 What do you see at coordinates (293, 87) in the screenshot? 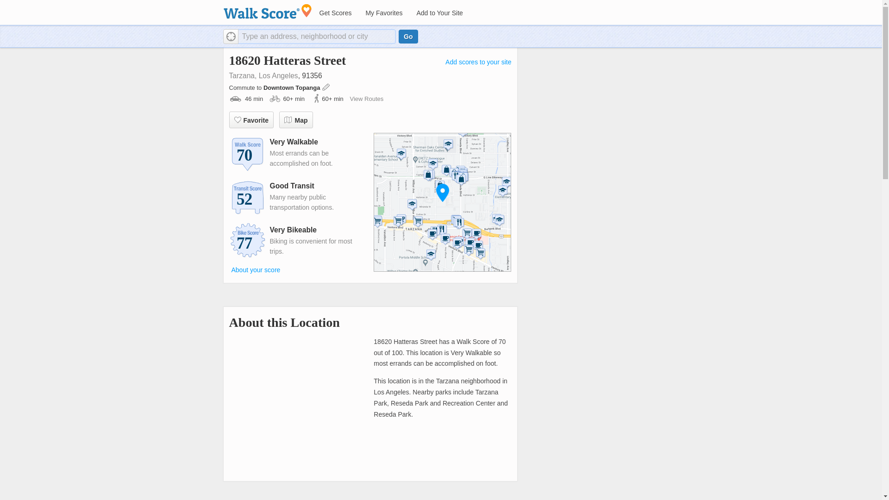
I see `Downtown Topanga` at bounding box center [293, 87].